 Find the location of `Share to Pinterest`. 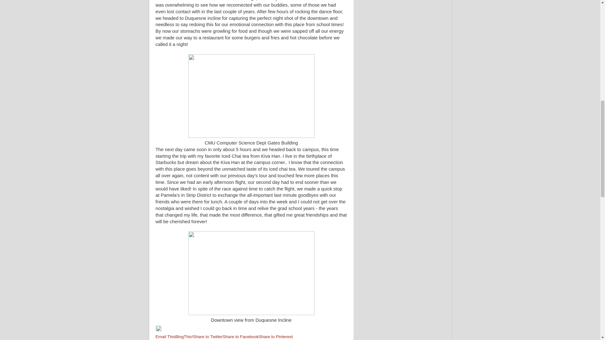

Share to Pinterest is located at coordinates (276, 336).